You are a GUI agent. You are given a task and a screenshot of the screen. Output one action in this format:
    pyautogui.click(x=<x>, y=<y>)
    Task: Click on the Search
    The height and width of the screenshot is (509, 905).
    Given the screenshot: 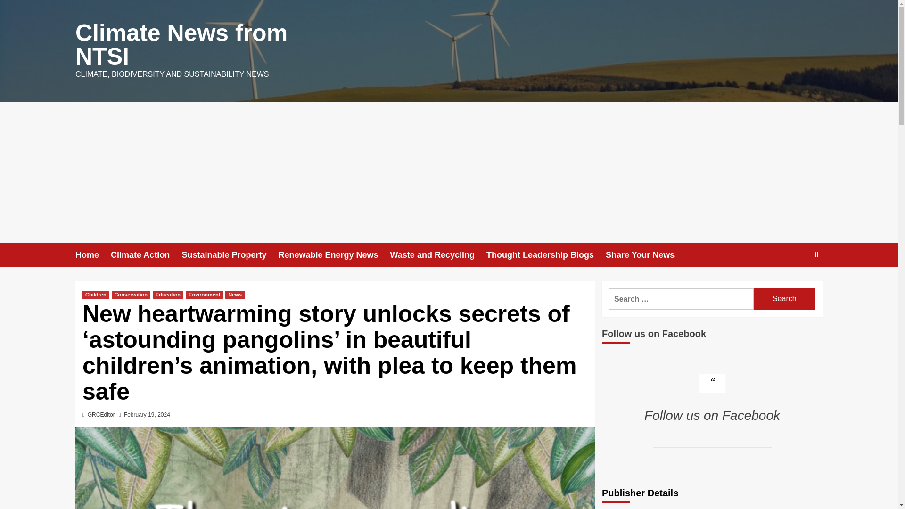 What is the action you would take?
    pyautogui.click(x=784, y=299)
    